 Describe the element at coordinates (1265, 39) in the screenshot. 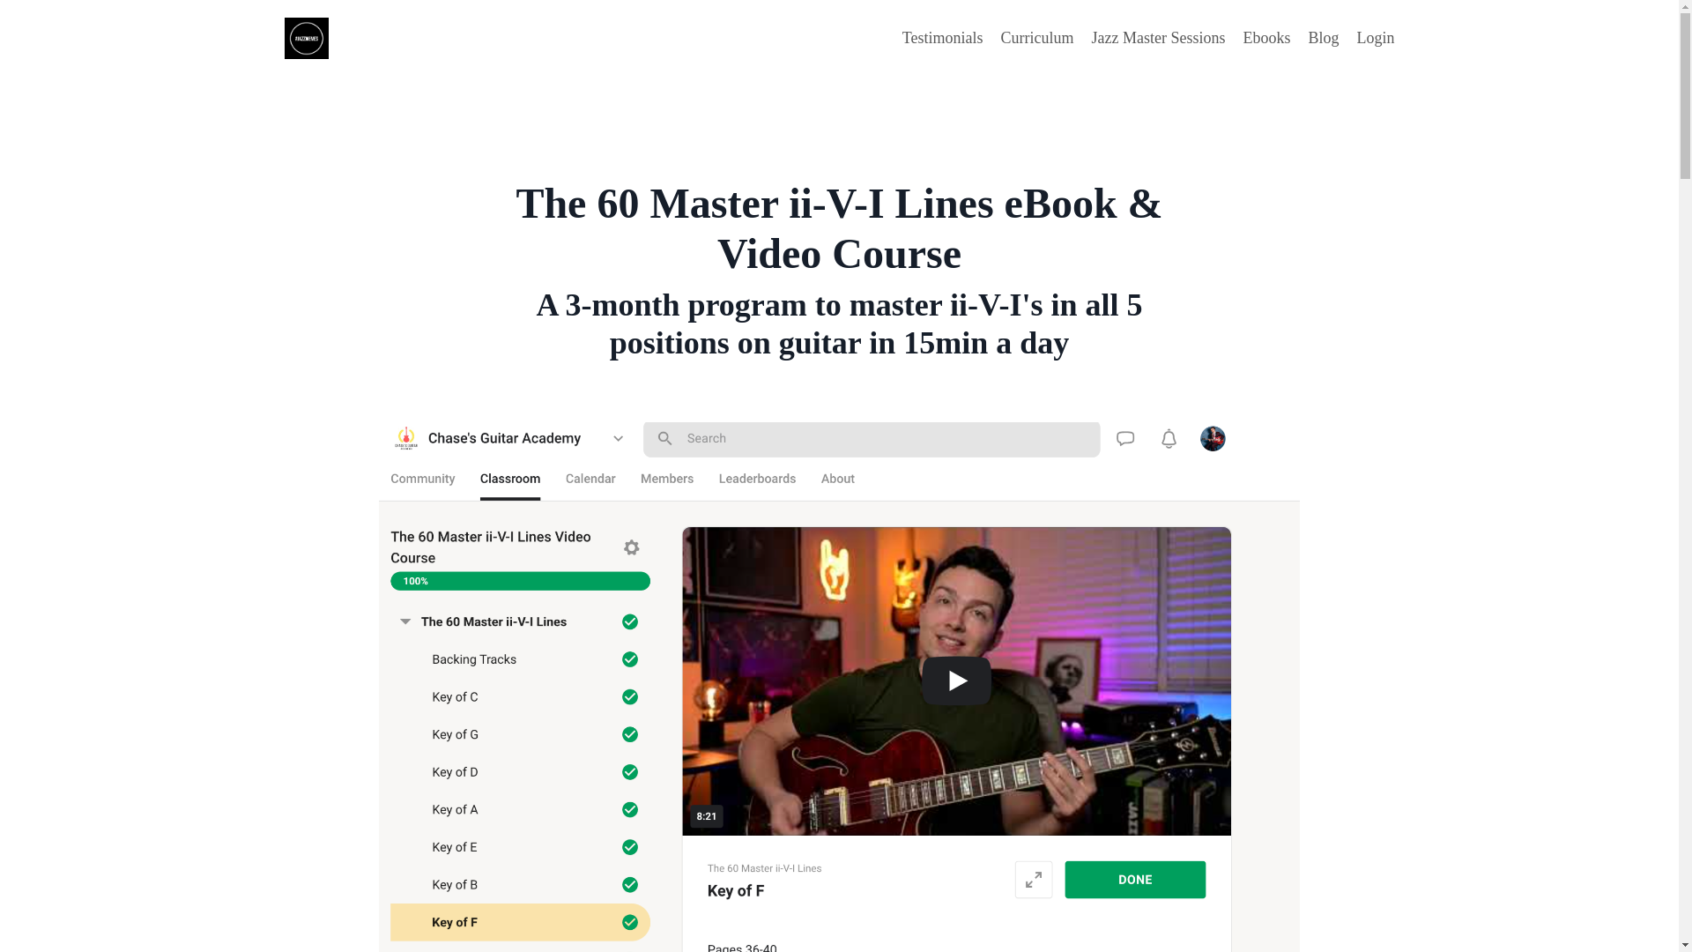

I see `Ebooks` at that location.